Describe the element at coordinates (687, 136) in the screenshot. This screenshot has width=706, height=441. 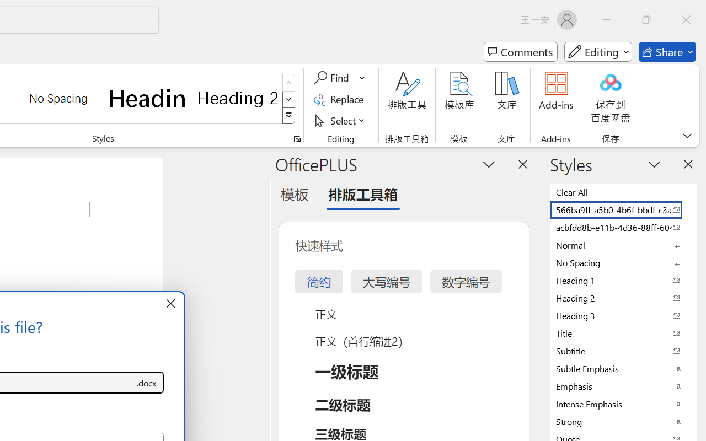
I see `Ribbon Display Options` at that location.